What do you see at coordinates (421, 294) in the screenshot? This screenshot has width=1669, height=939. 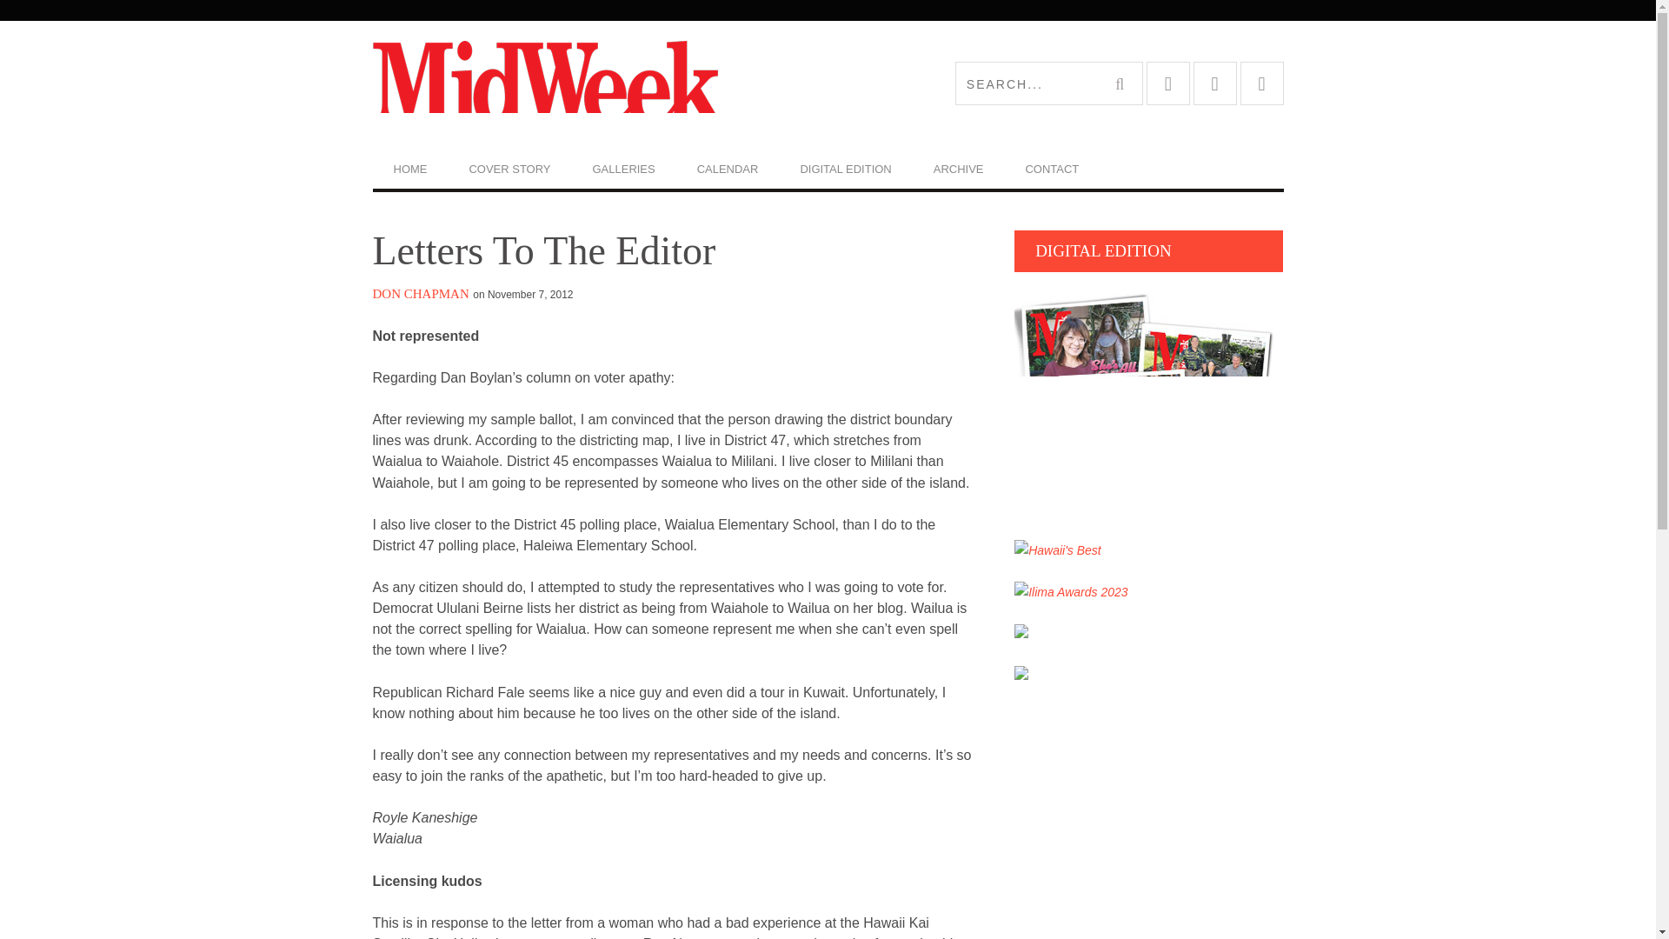 I see `DON CHAPMAN` at bounding box center [421, 294].